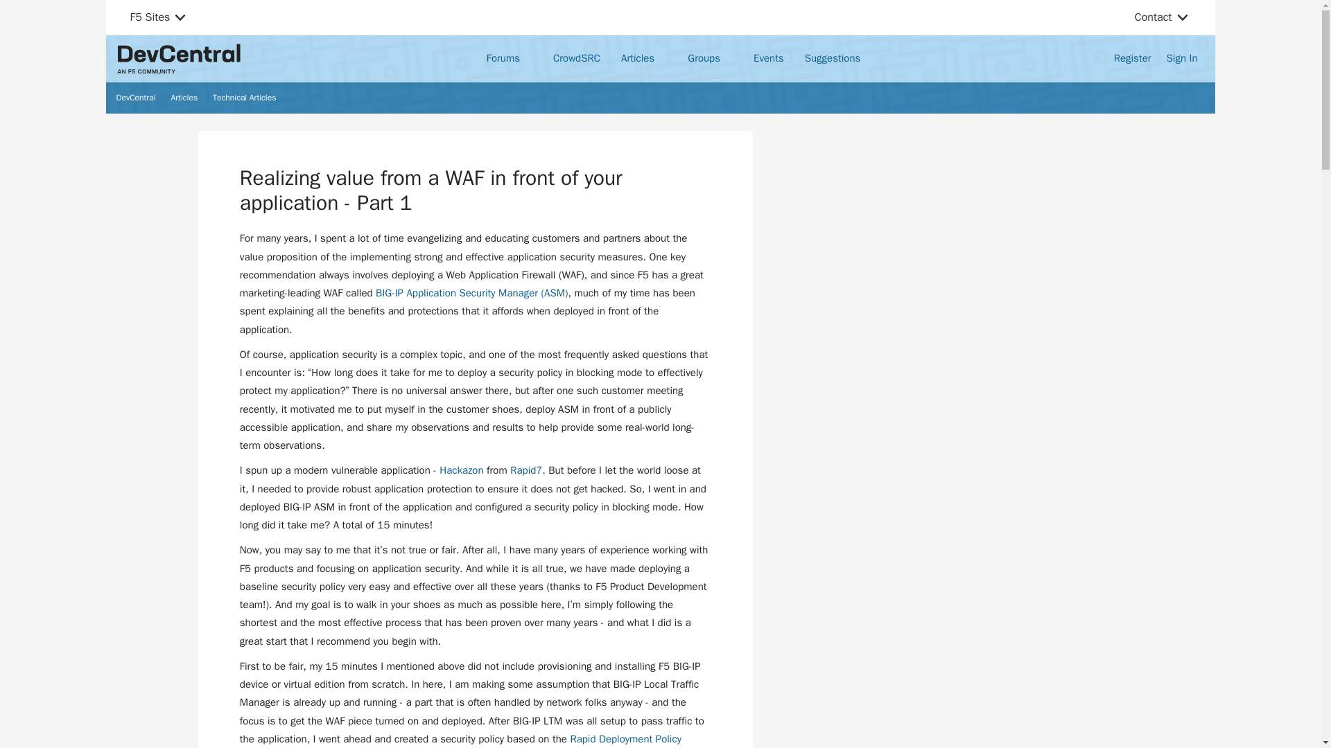  Describe the element at coordinates (768, 58) in the screenshot. I see `Events` at that location.